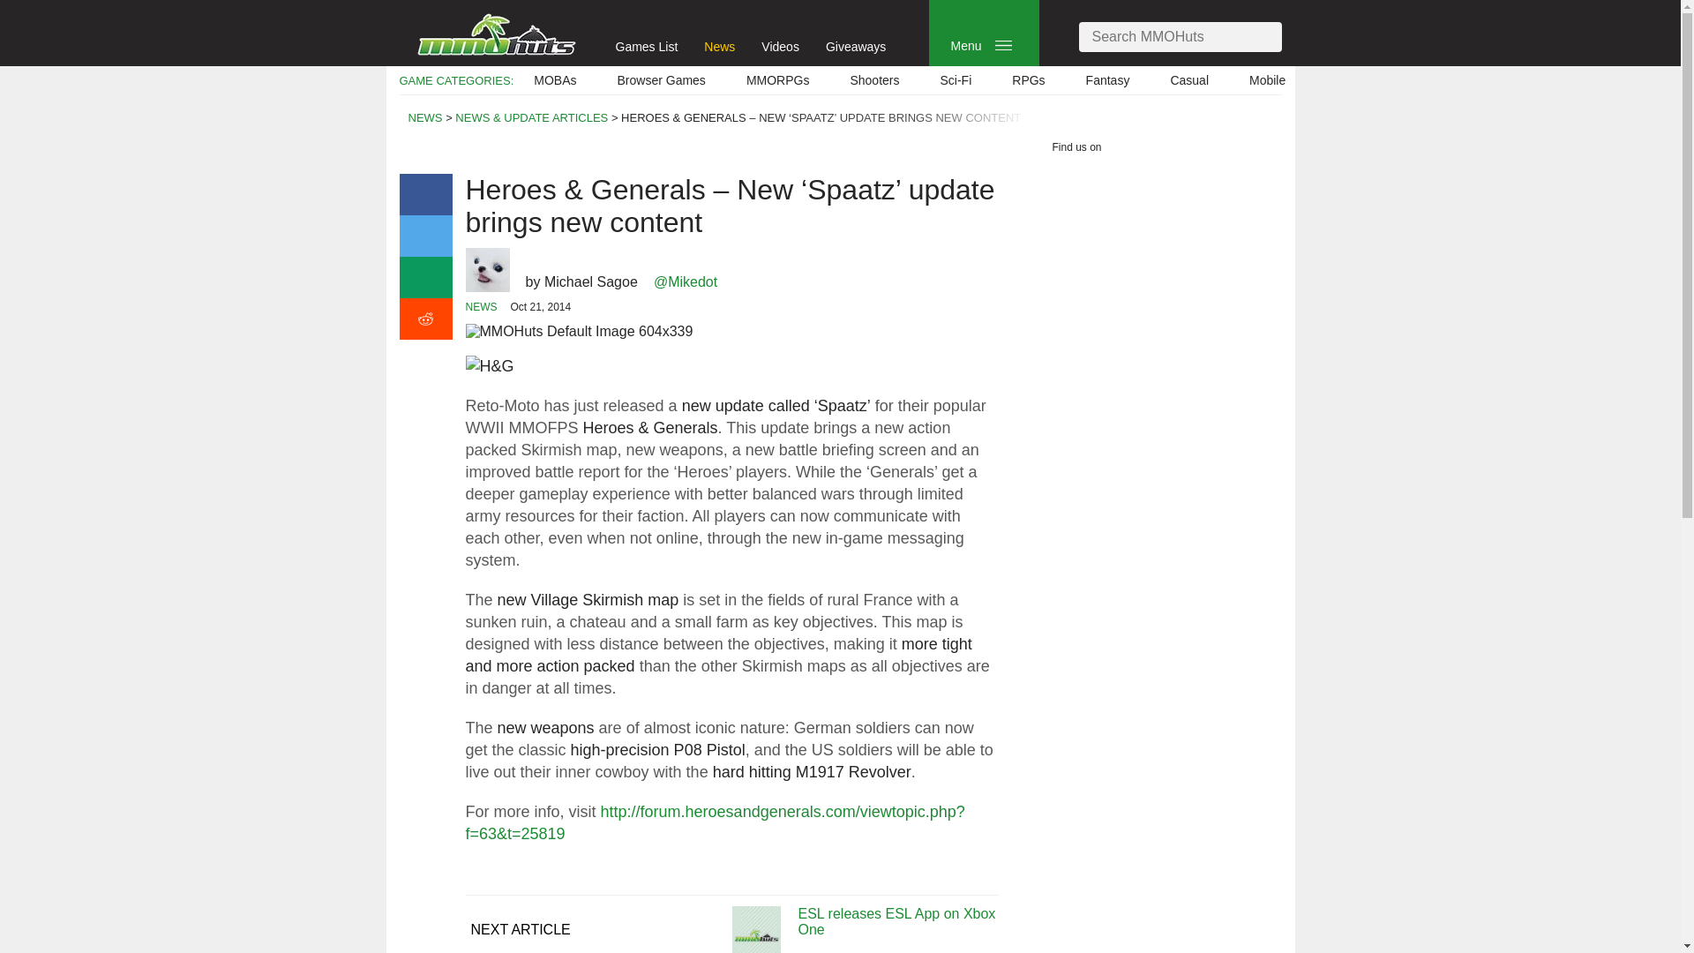  I want to click on Casual, so click(1189, 80).